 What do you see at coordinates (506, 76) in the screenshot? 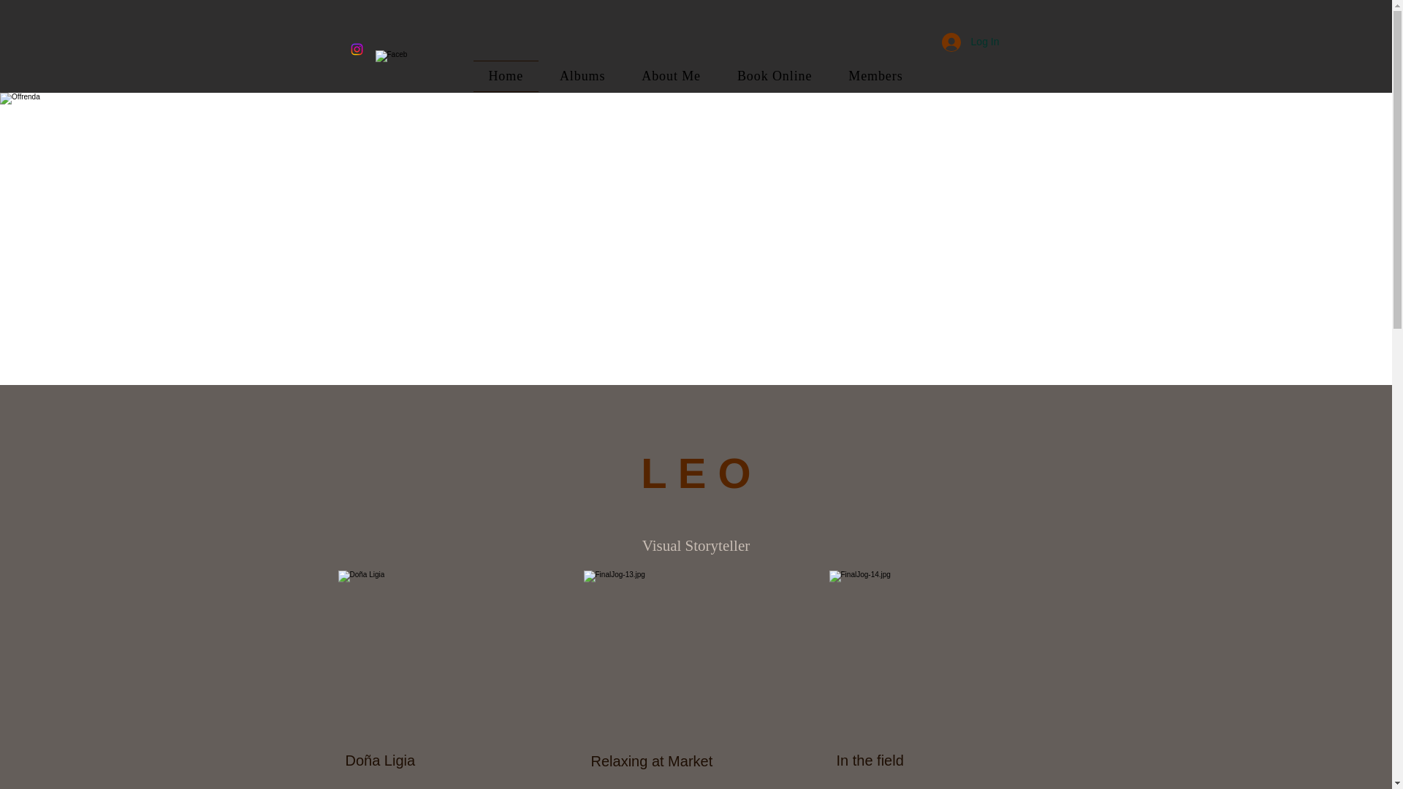
I see `Home` at bounding box center [506, 76].